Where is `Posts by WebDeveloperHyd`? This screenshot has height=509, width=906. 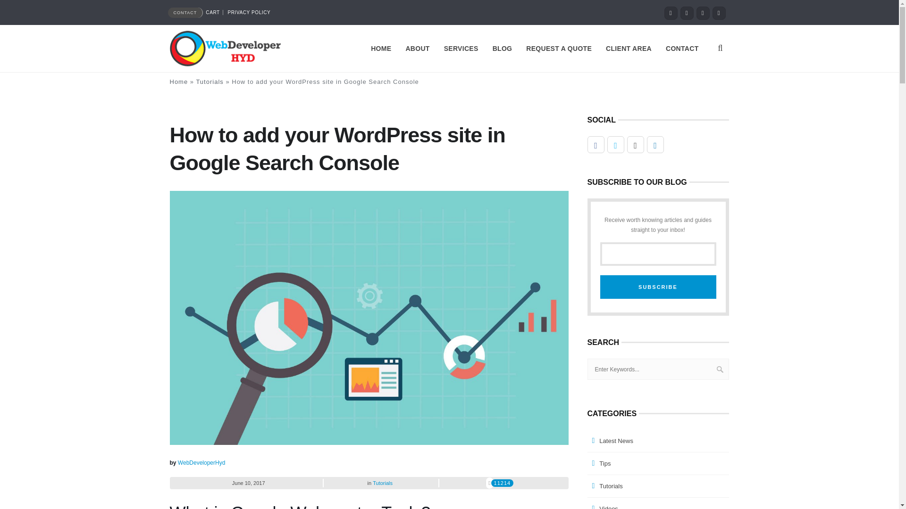
Posts by WebDeveloperHyd is located at coordinates (201, 463).